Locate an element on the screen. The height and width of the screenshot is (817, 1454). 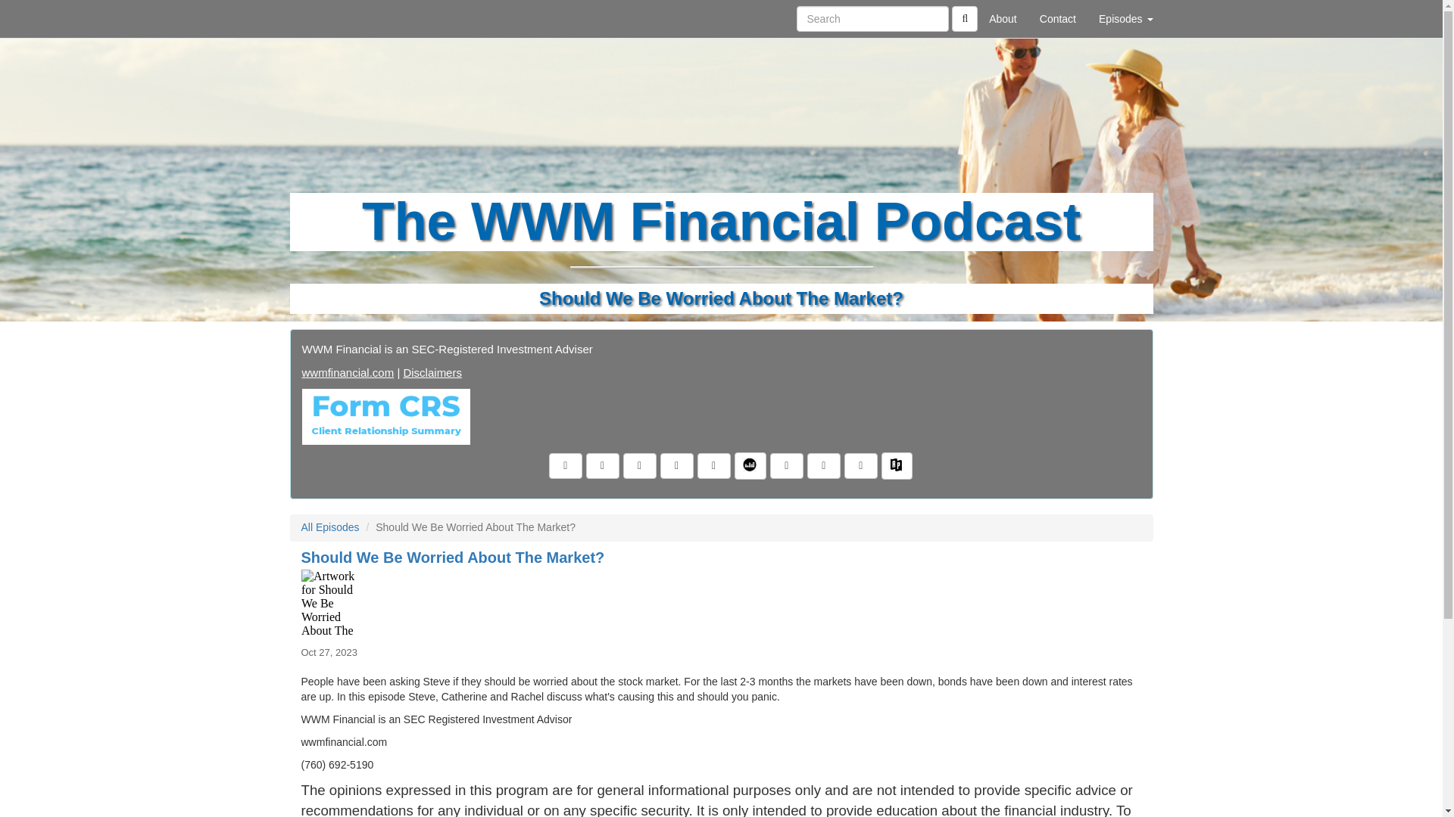
Should We Be Worried About The Market? is located at coordinates (721, 604).